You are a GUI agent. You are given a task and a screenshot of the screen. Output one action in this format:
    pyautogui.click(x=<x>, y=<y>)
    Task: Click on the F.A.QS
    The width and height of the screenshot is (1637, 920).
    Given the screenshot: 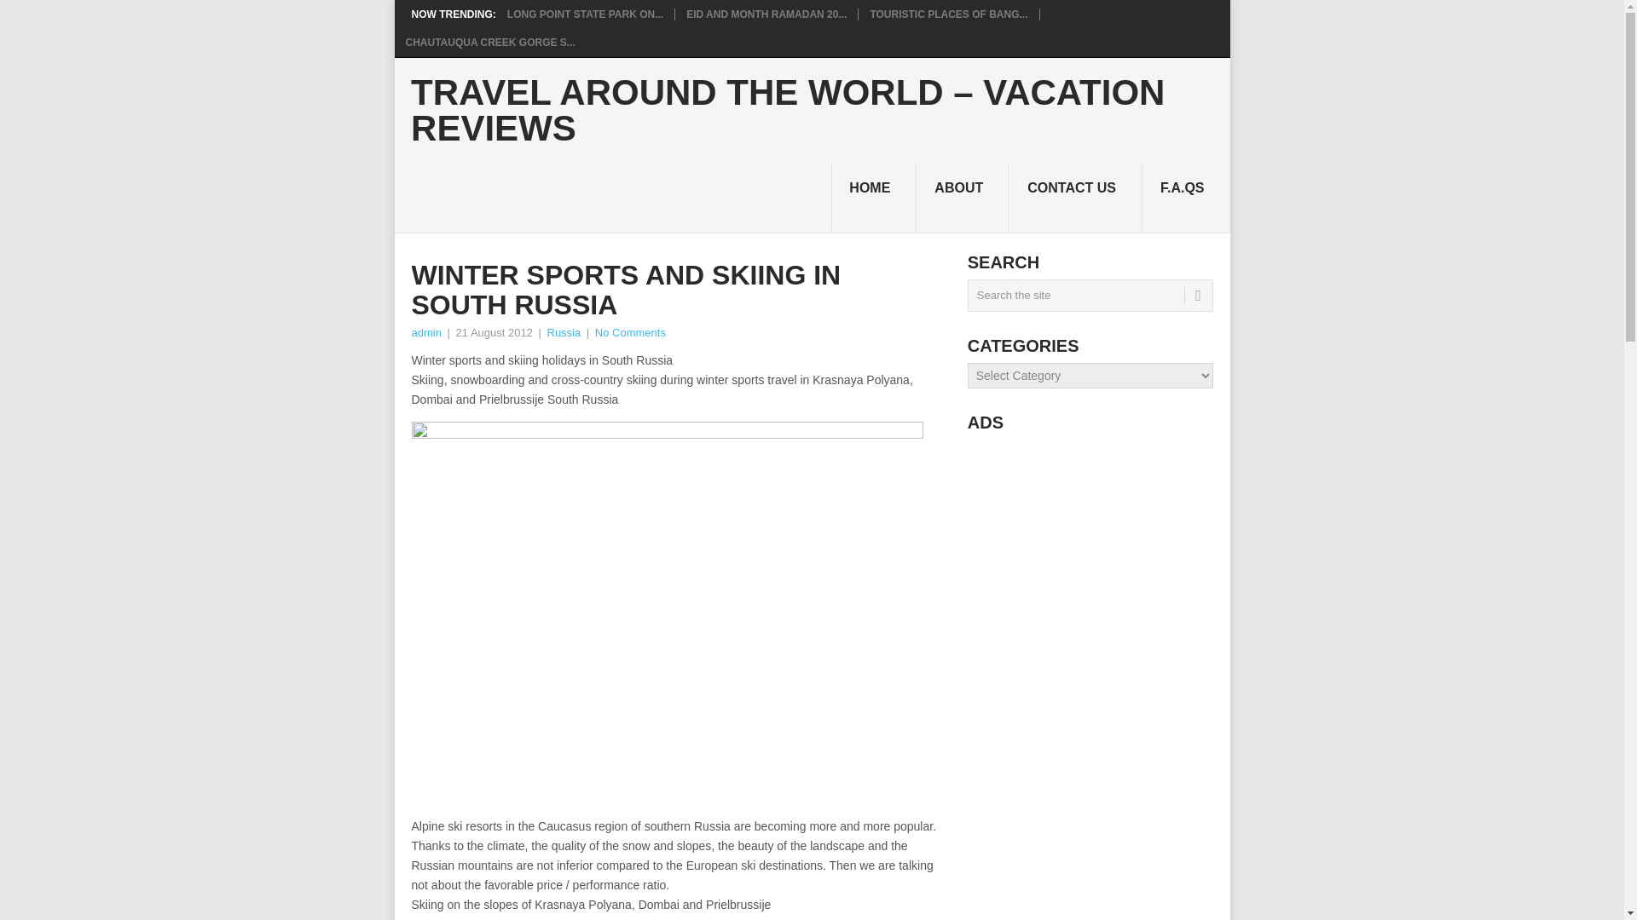 What is the action you would take?
    pyautogui.click(x=1187, y=198)
    